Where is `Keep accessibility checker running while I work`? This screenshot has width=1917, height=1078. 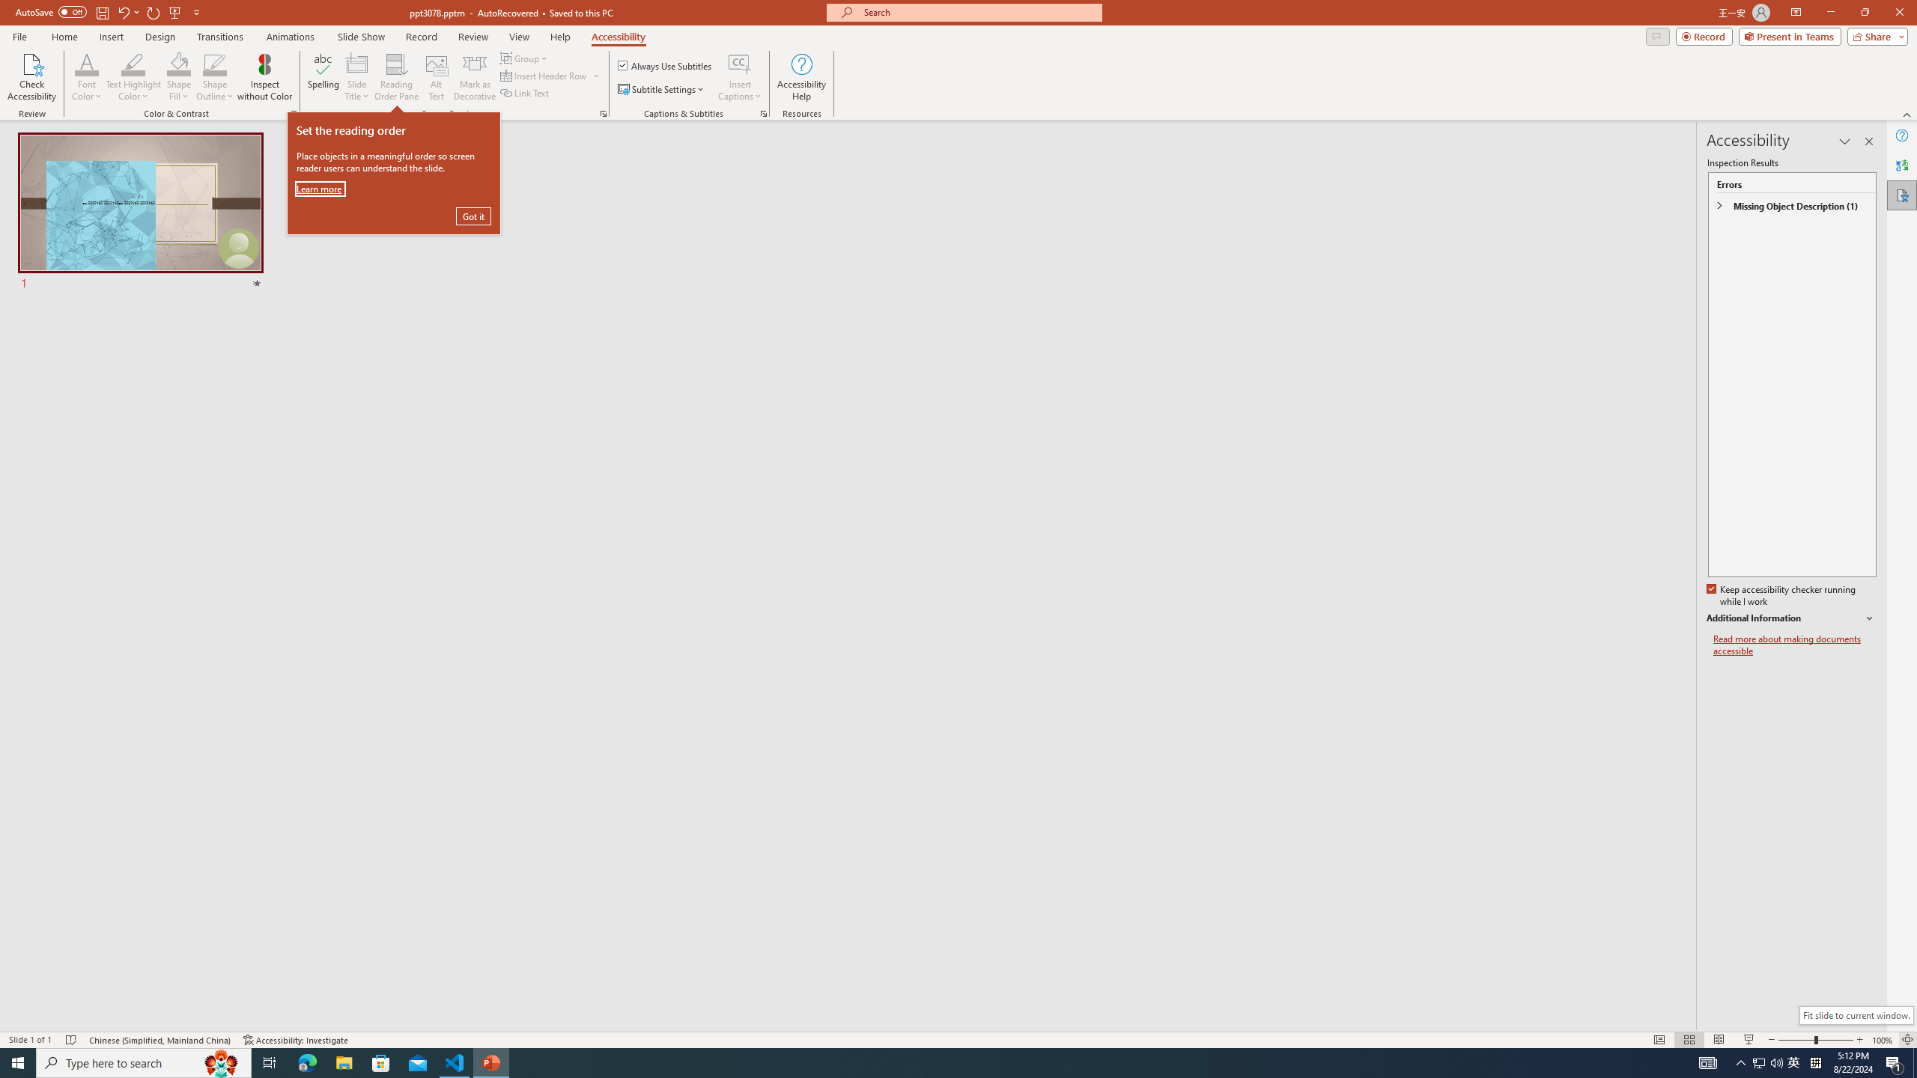 Keep accessibility checker running while I work is located at coordinates (1782, 596).